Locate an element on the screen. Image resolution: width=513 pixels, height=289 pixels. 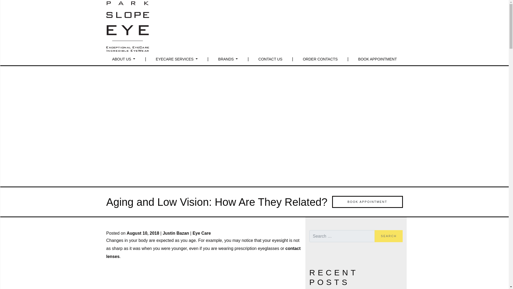
BOOK APPOINTMENT is located at coordinates (377, 59).